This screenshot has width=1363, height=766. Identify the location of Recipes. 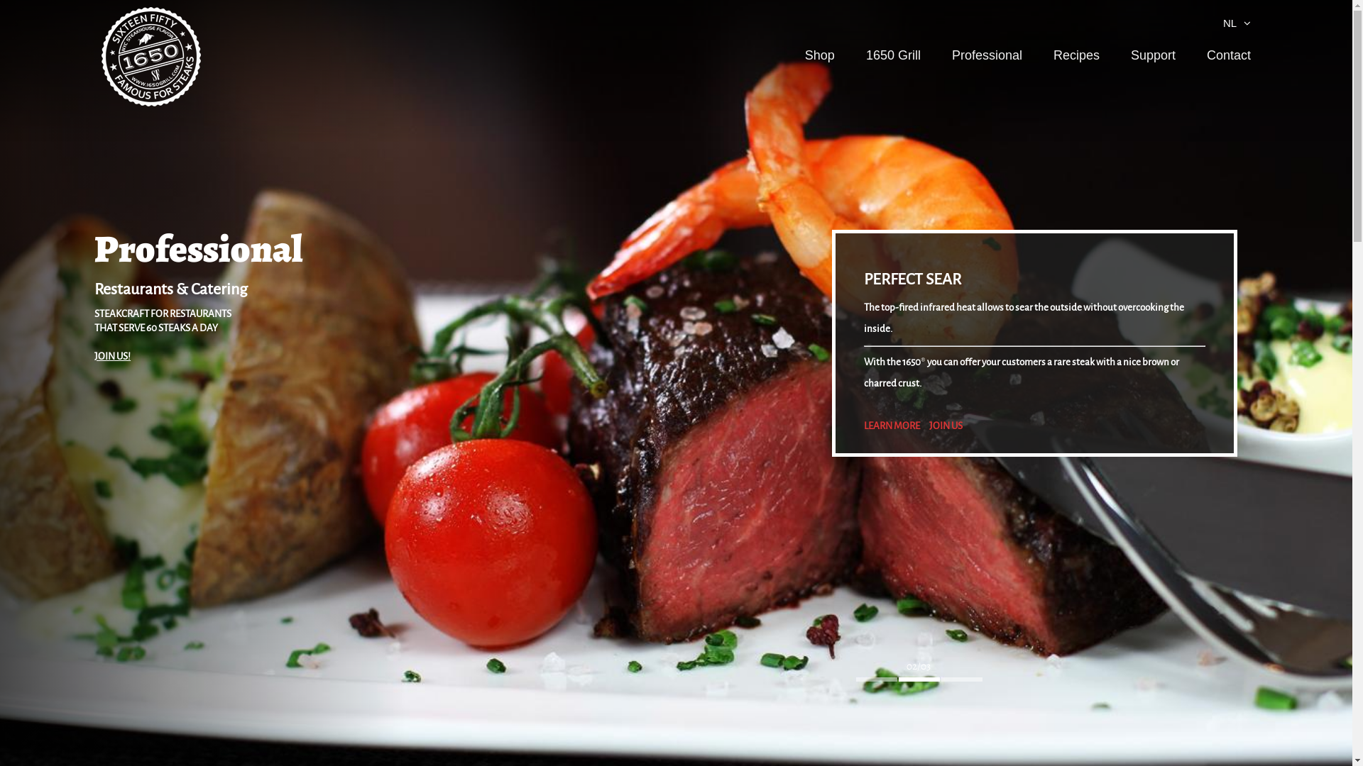
(1076, 55).